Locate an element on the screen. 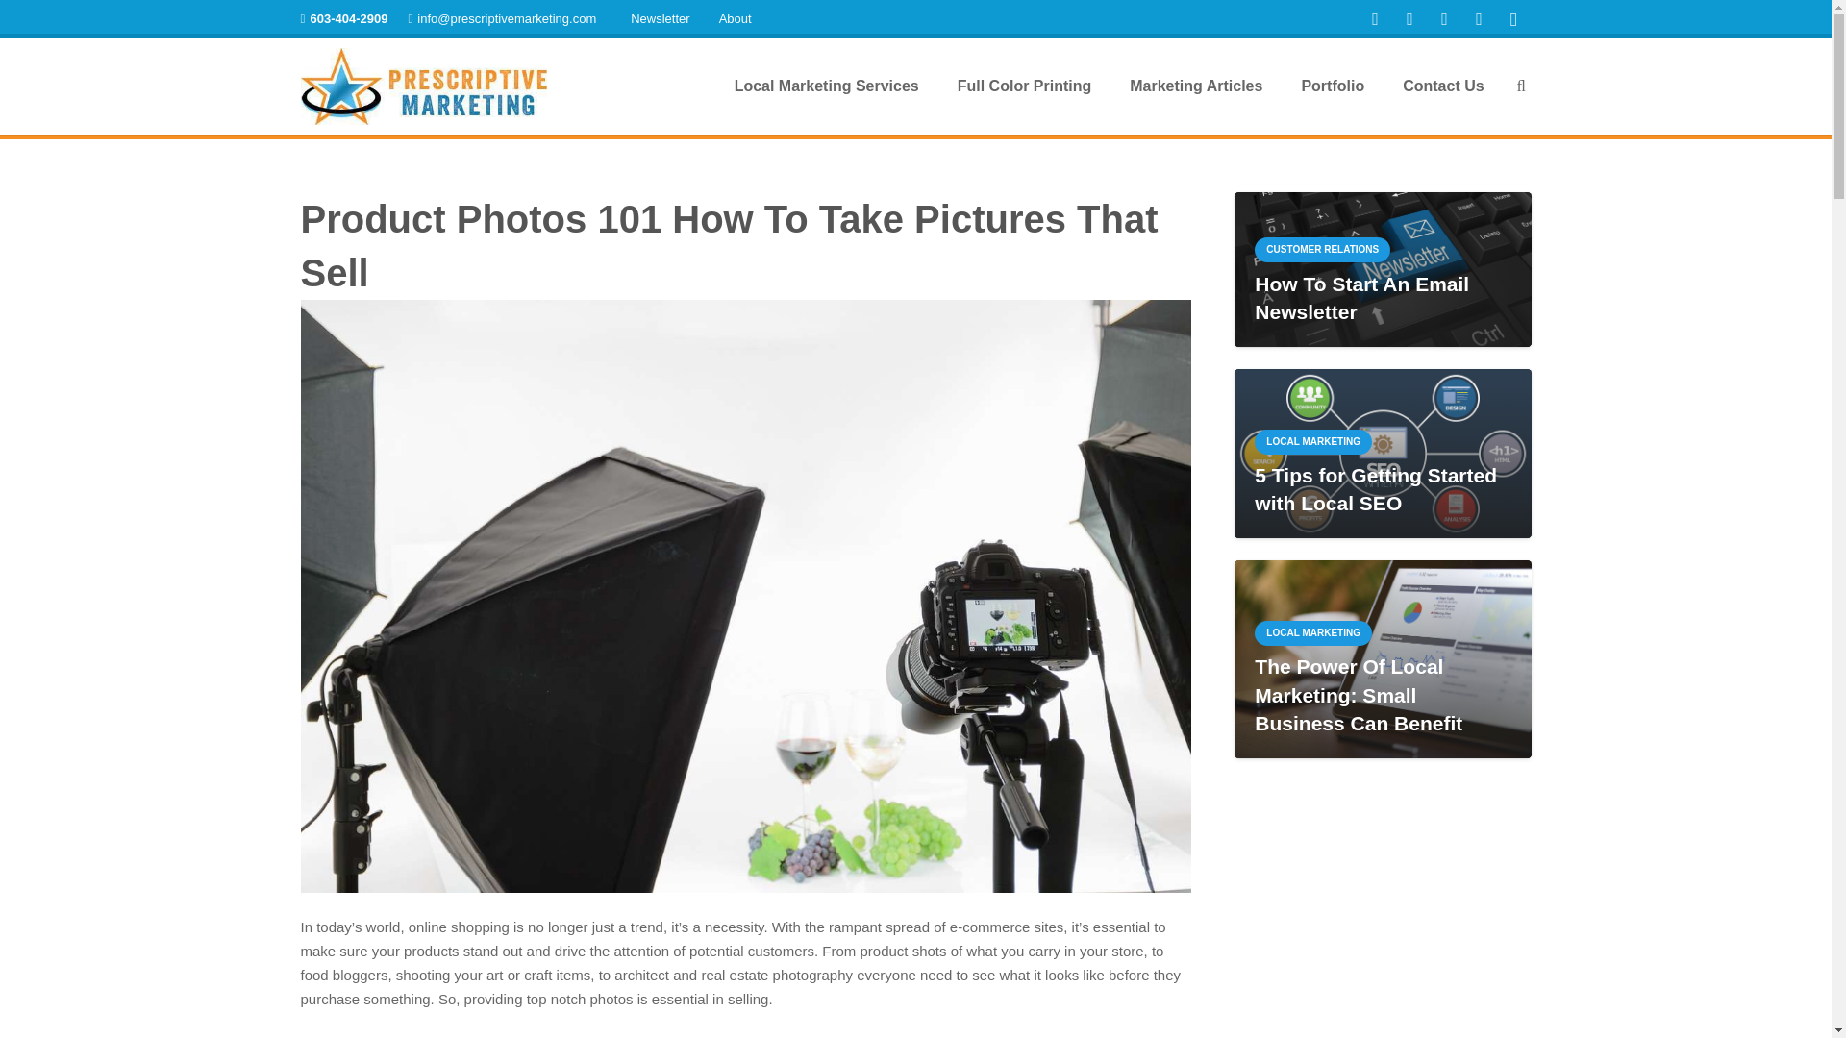  Contact Us is located at coordinates (1442, 86).